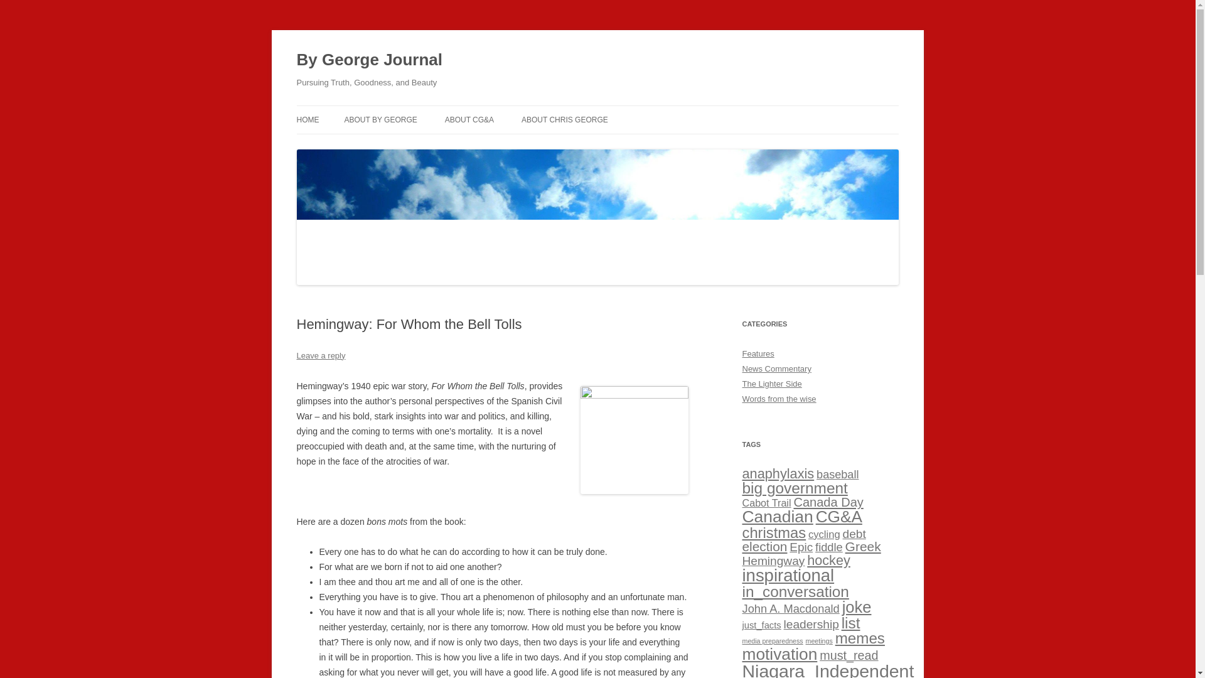 The image size is (1205, 678). I want to click on Epic, so click(801, 547).